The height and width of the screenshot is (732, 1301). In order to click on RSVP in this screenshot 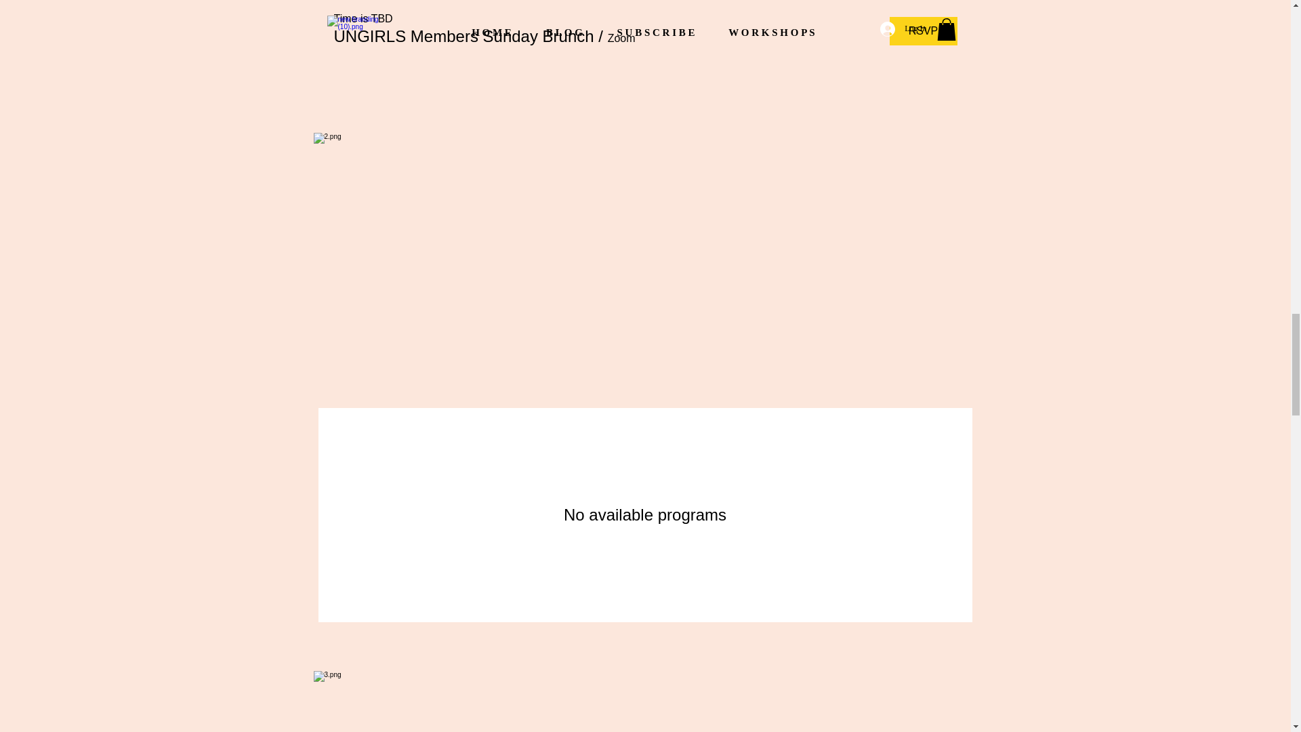, I will do `click(922, 30)`.